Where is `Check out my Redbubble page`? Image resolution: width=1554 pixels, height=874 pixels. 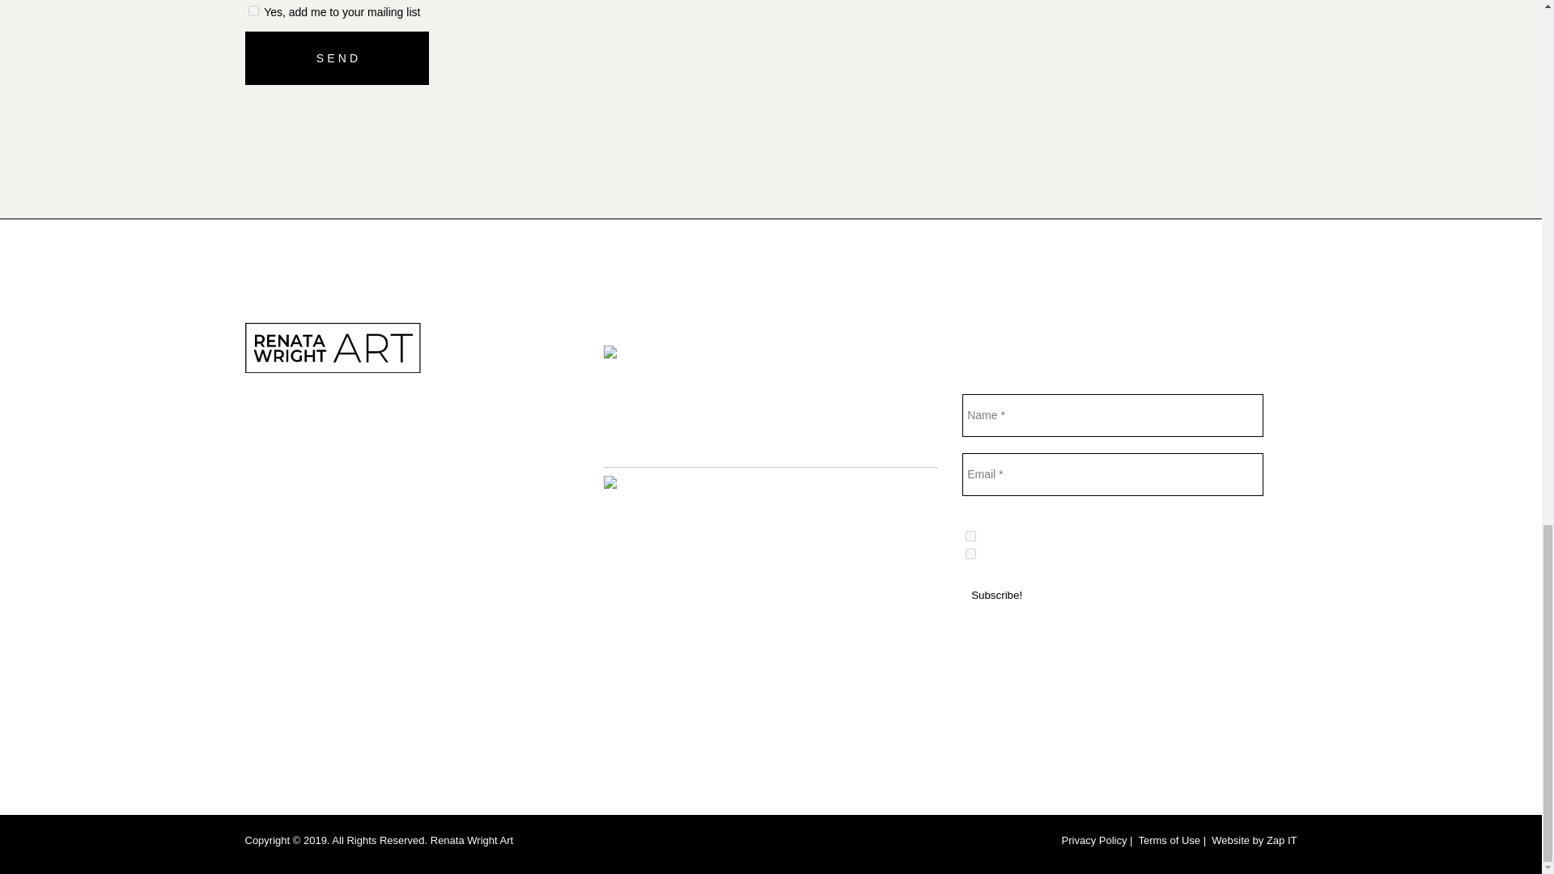 Check out my Redbubble page is located at coordinates (885, 447).